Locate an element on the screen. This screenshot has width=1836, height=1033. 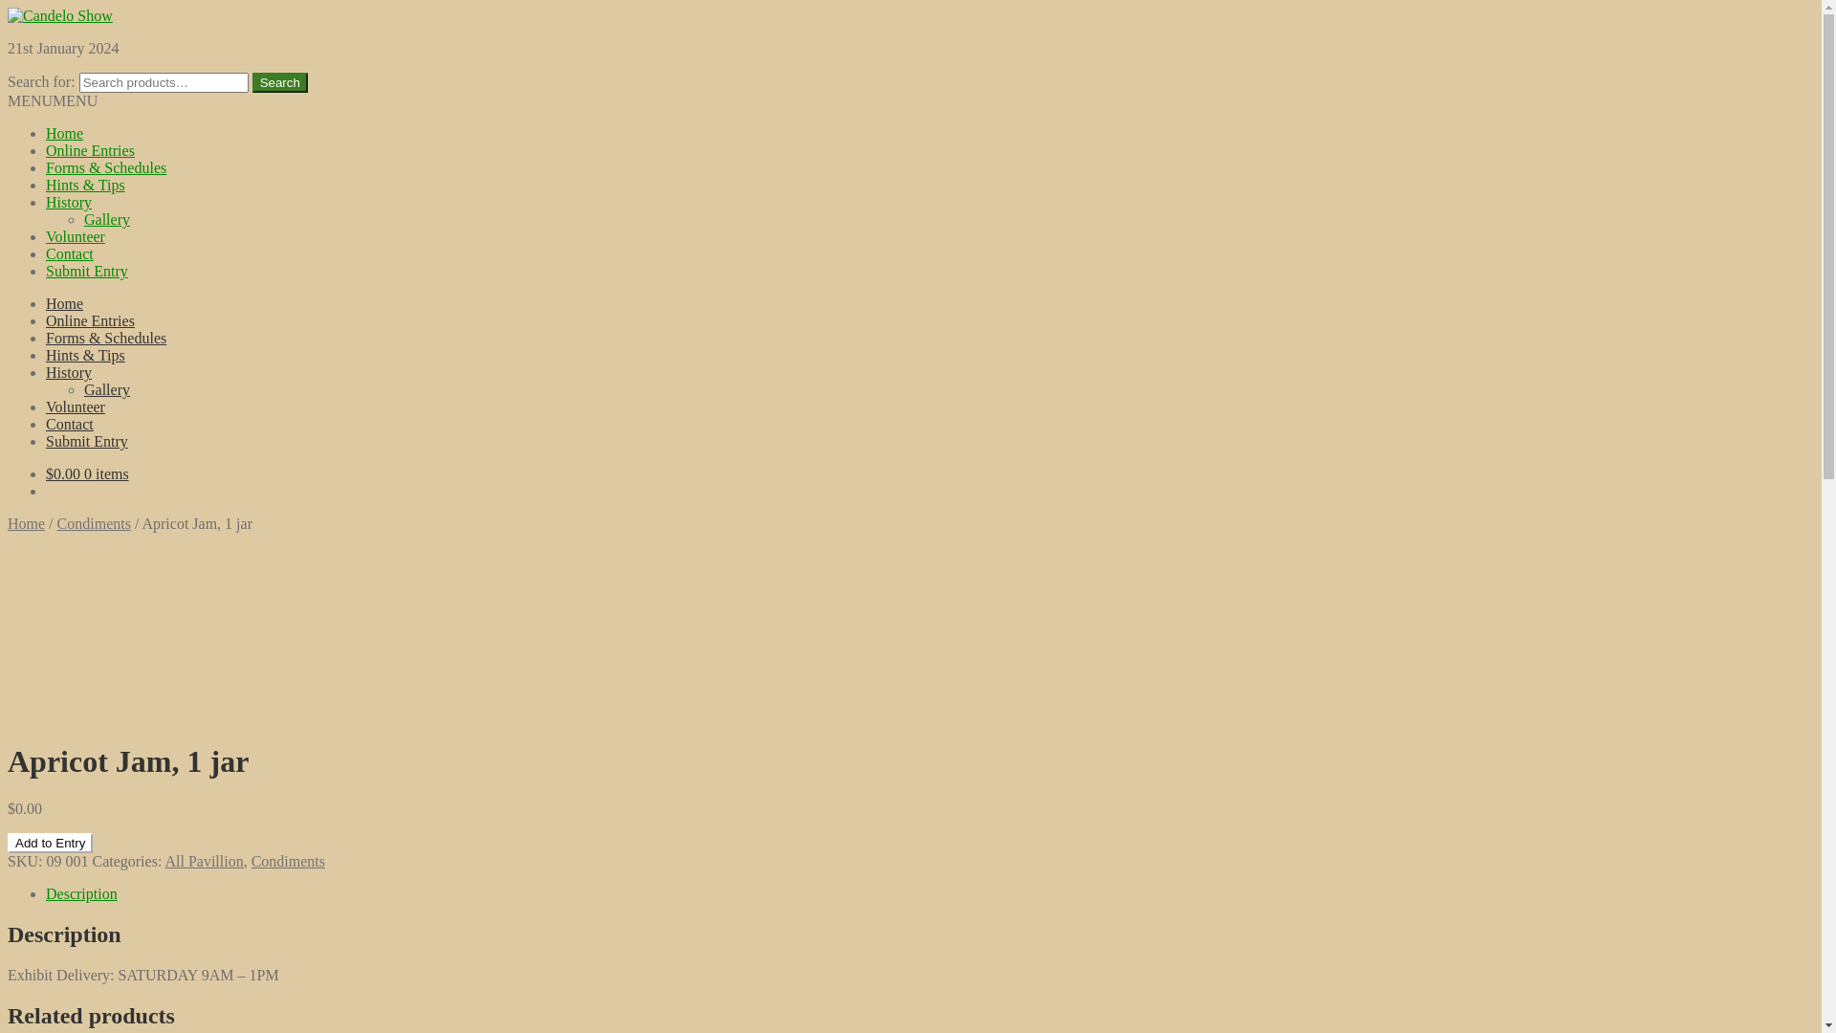
Gallery is located at coordinates (107, 390).